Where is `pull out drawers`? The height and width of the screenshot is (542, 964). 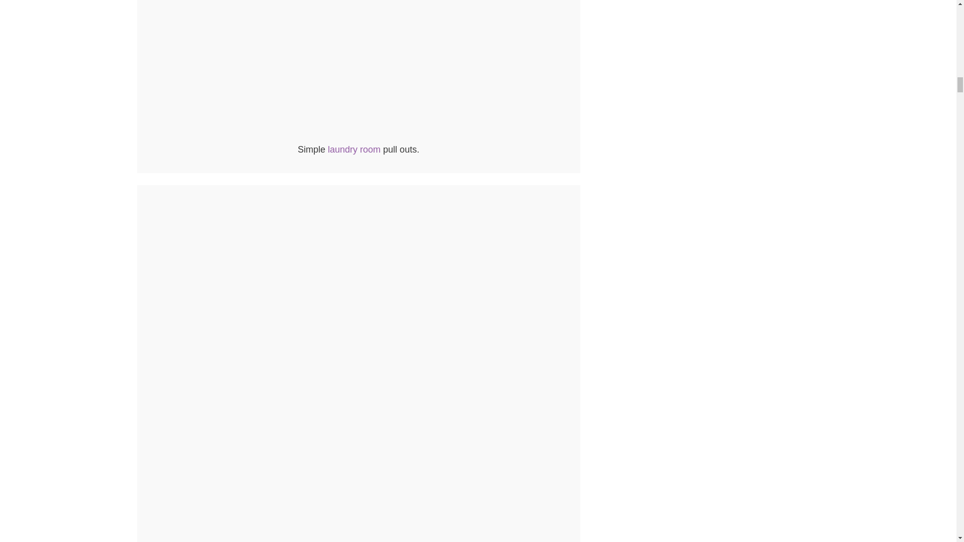
pull out drawers is located at coordinates (358, 137).